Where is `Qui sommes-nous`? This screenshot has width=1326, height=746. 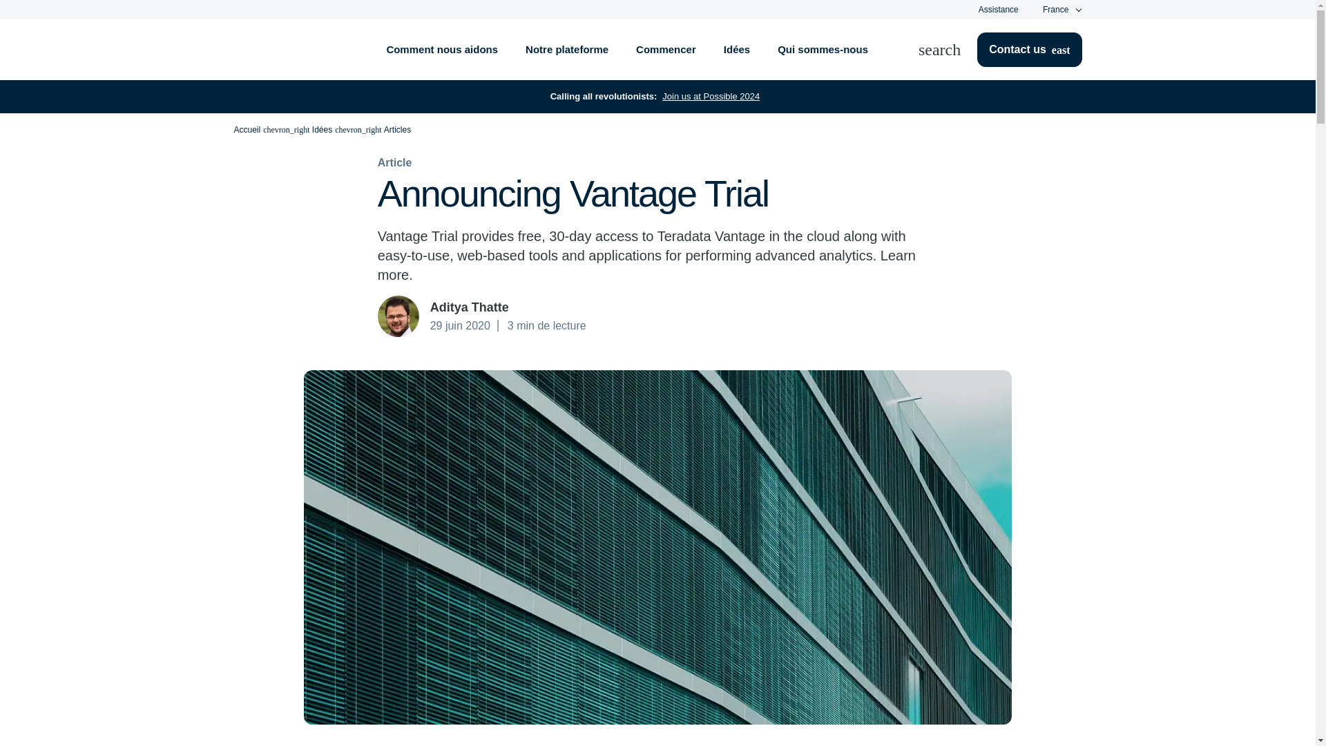 Qui sommes-nous is located at coordinates (822, 50).